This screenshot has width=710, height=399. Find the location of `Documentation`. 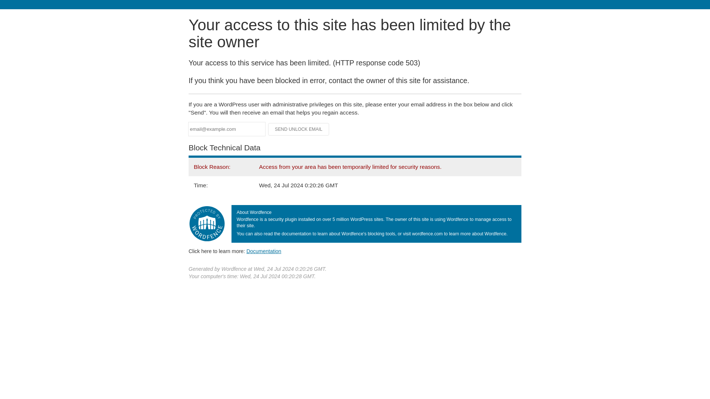

Documentation is located at coordinates (264, 251).